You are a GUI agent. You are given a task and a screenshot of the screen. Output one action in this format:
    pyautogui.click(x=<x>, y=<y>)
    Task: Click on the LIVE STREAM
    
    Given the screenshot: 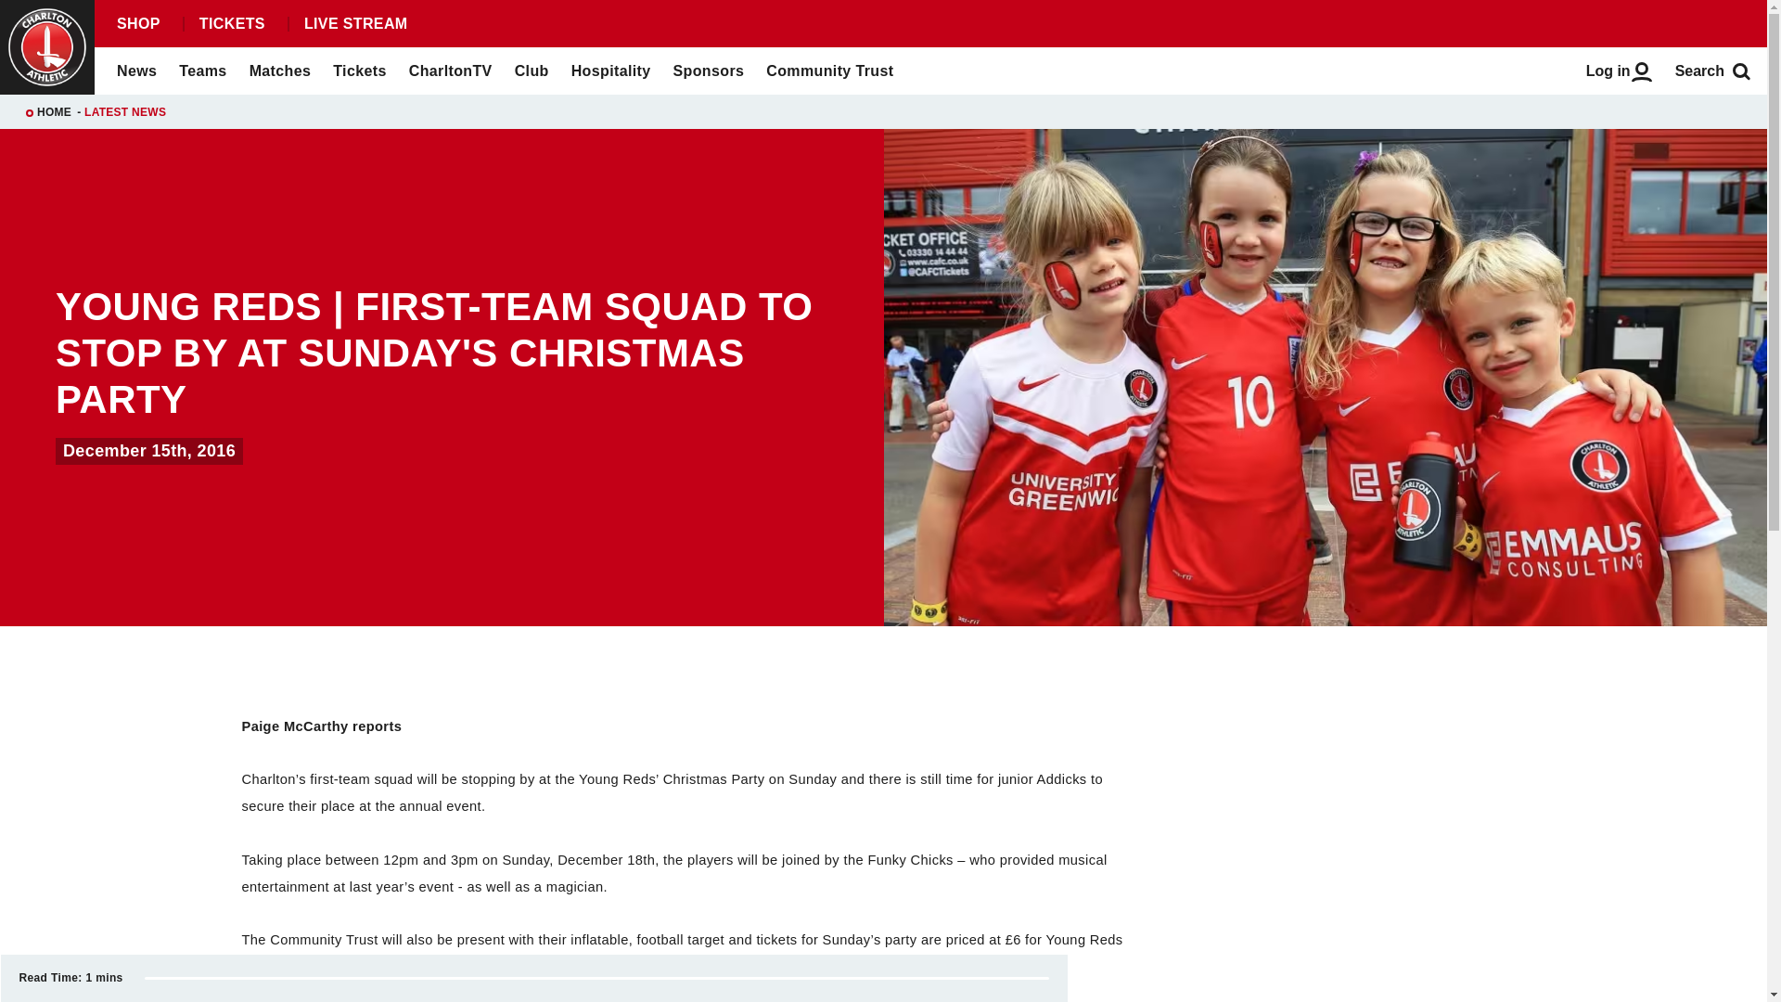 What is the action you would take?
    pyautogui.click(x=354, y=24)
    